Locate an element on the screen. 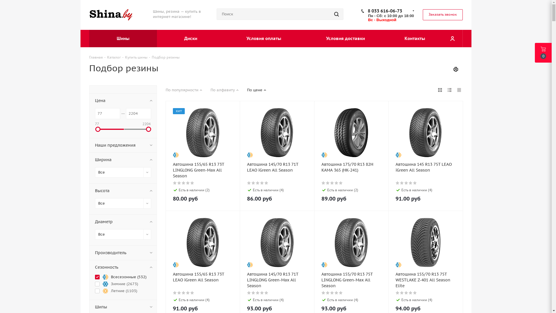 Image resolution: width=556 pixels, height=313 pixels. 1 is located at coordinates (249, 183).